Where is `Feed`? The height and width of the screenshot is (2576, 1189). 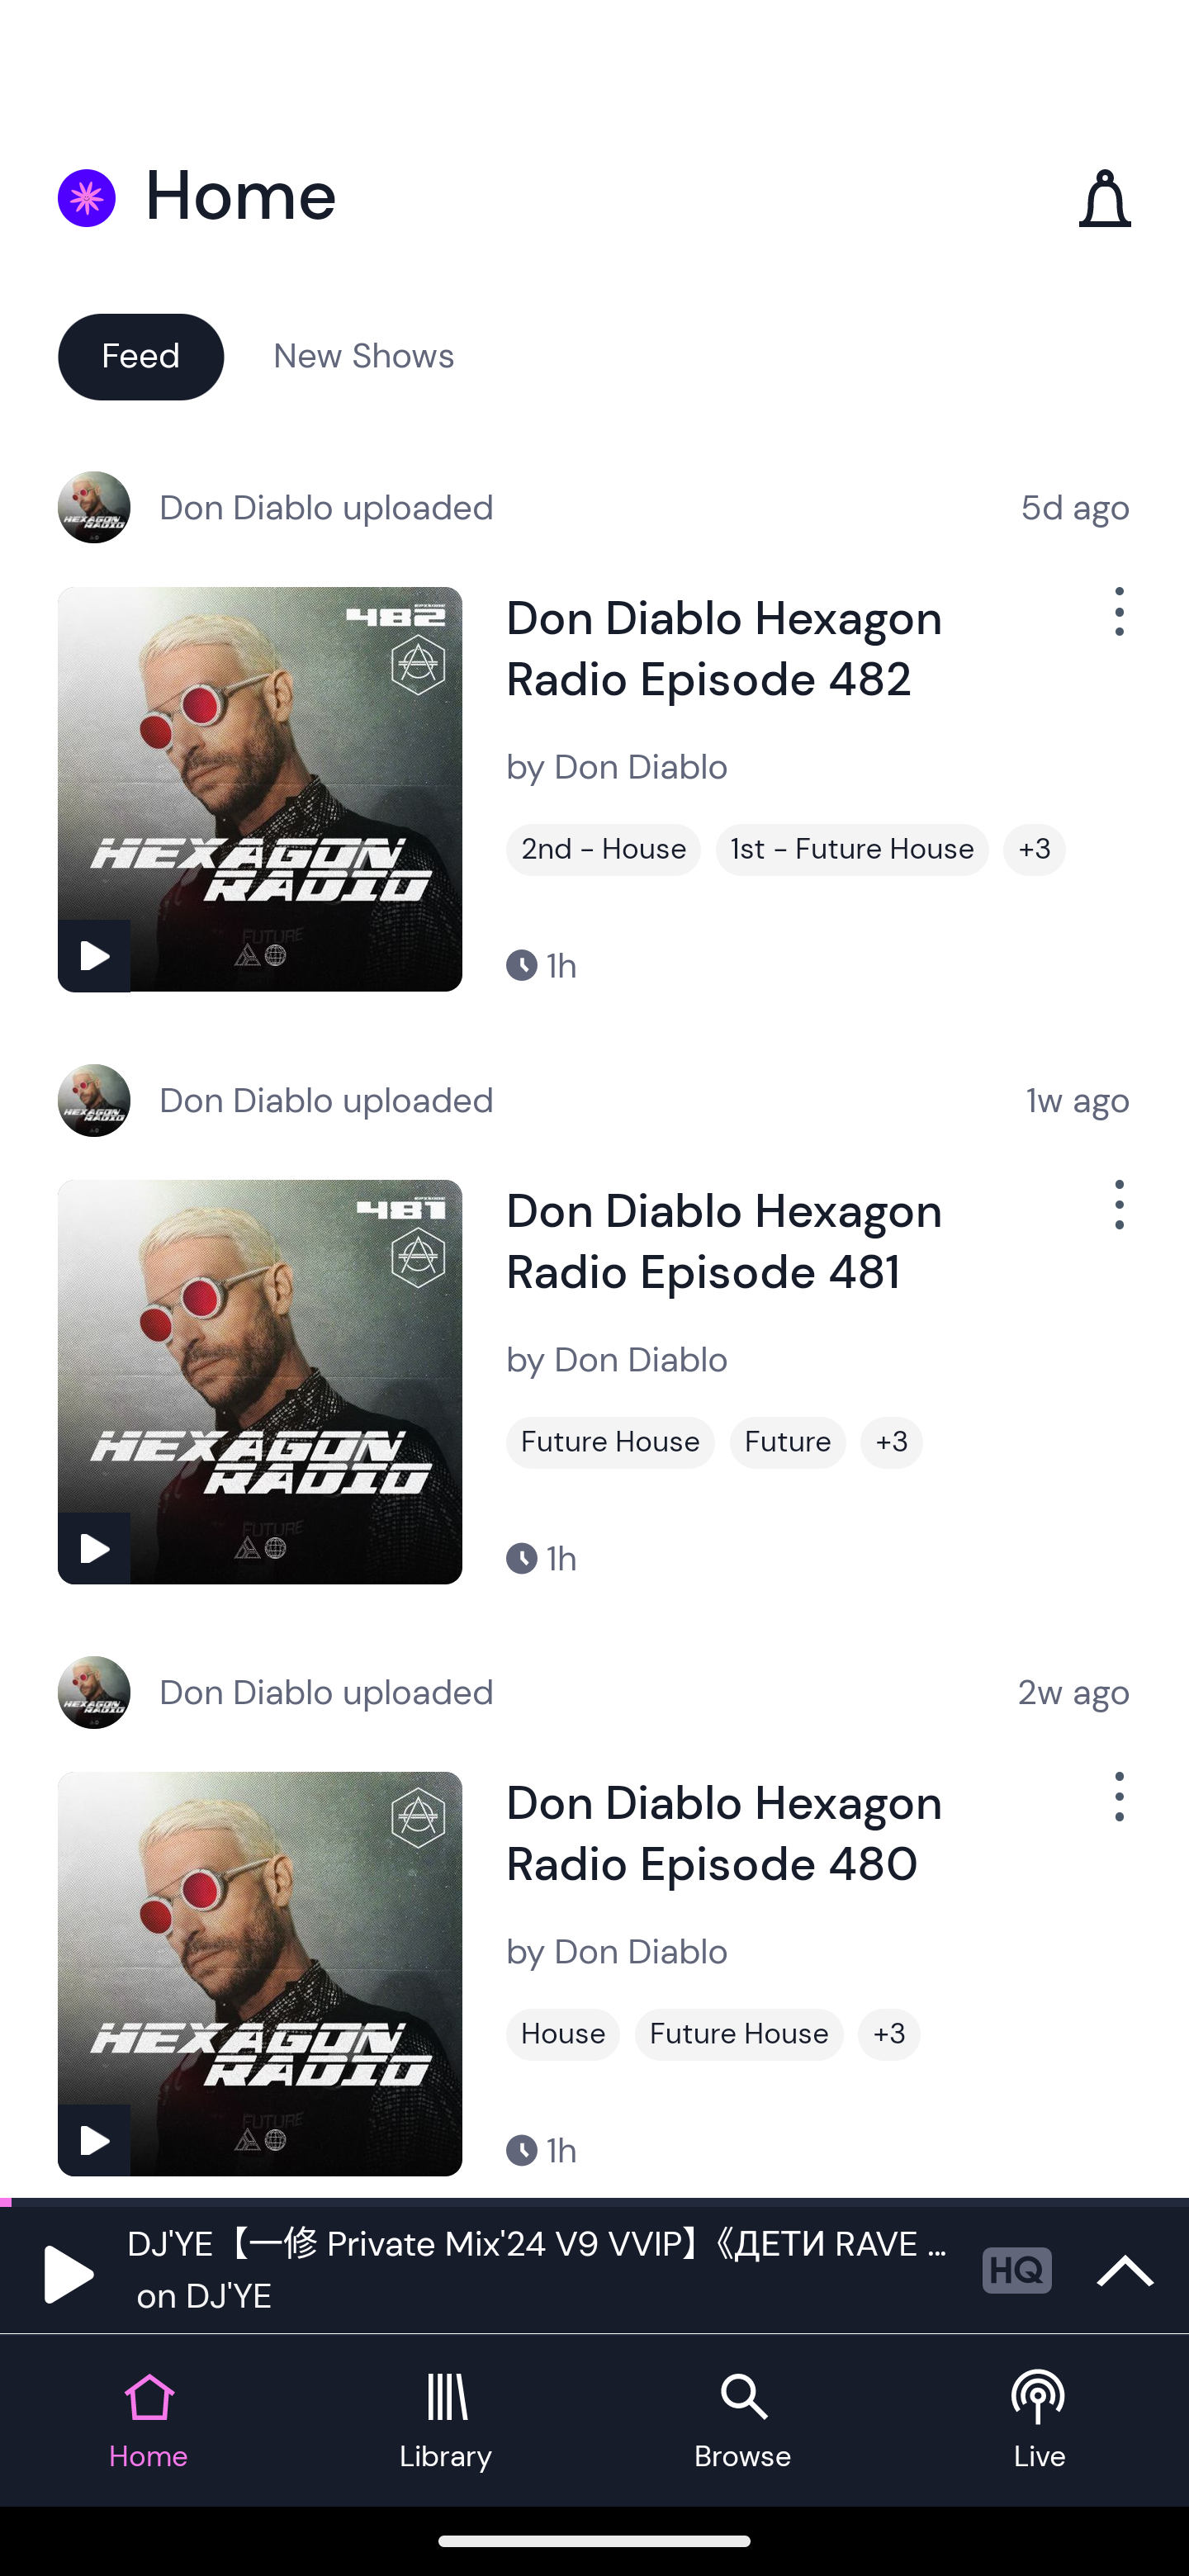
Feed is located at coordinates (140, 355).